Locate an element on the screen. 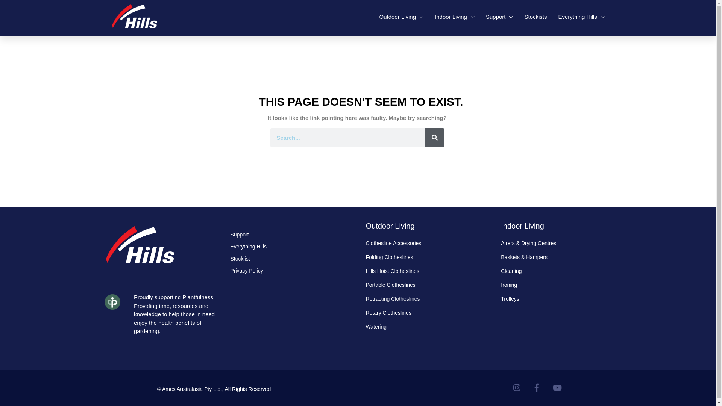 Image resolution: width=722 pixels, height=406 pixels. Retracting Clotheslines is located at coordinates (426, 299).